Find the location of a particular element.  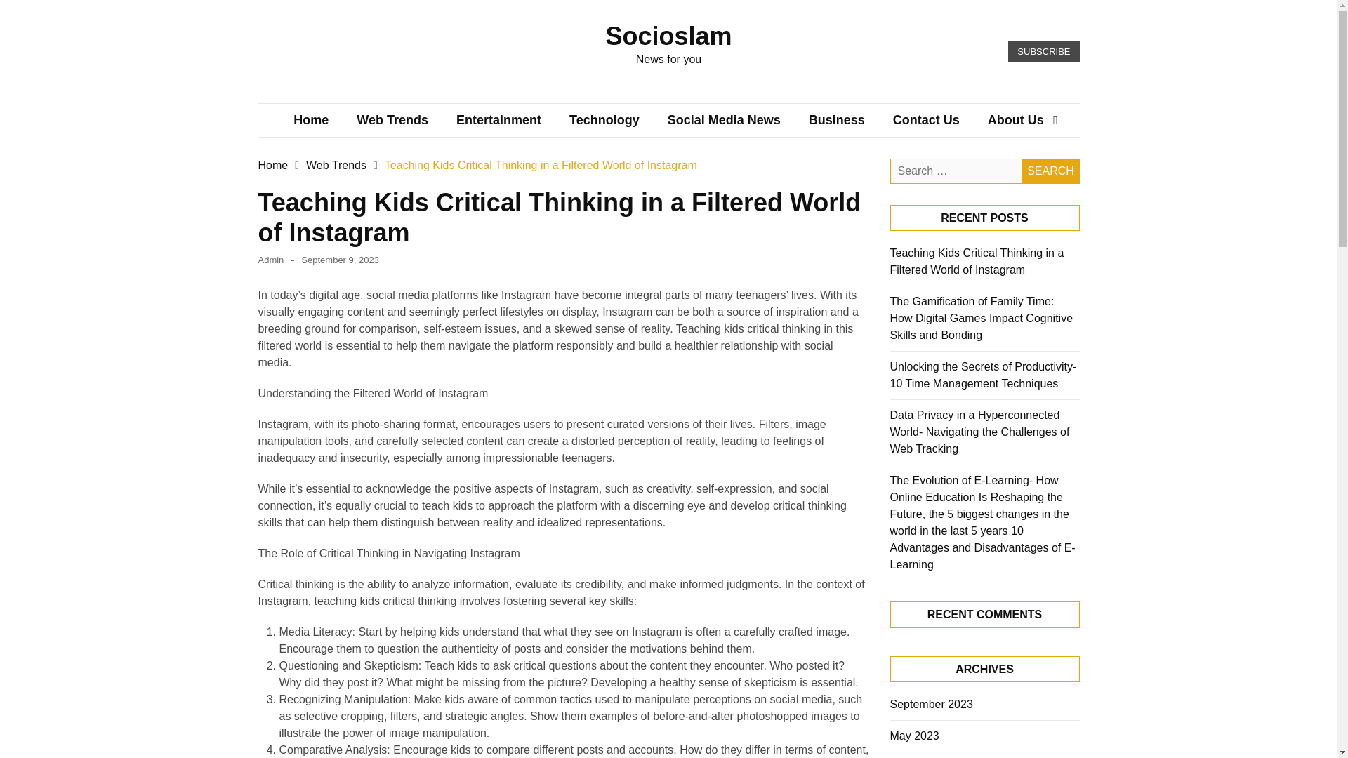

Entertainment is located at coordinates (498, 119).